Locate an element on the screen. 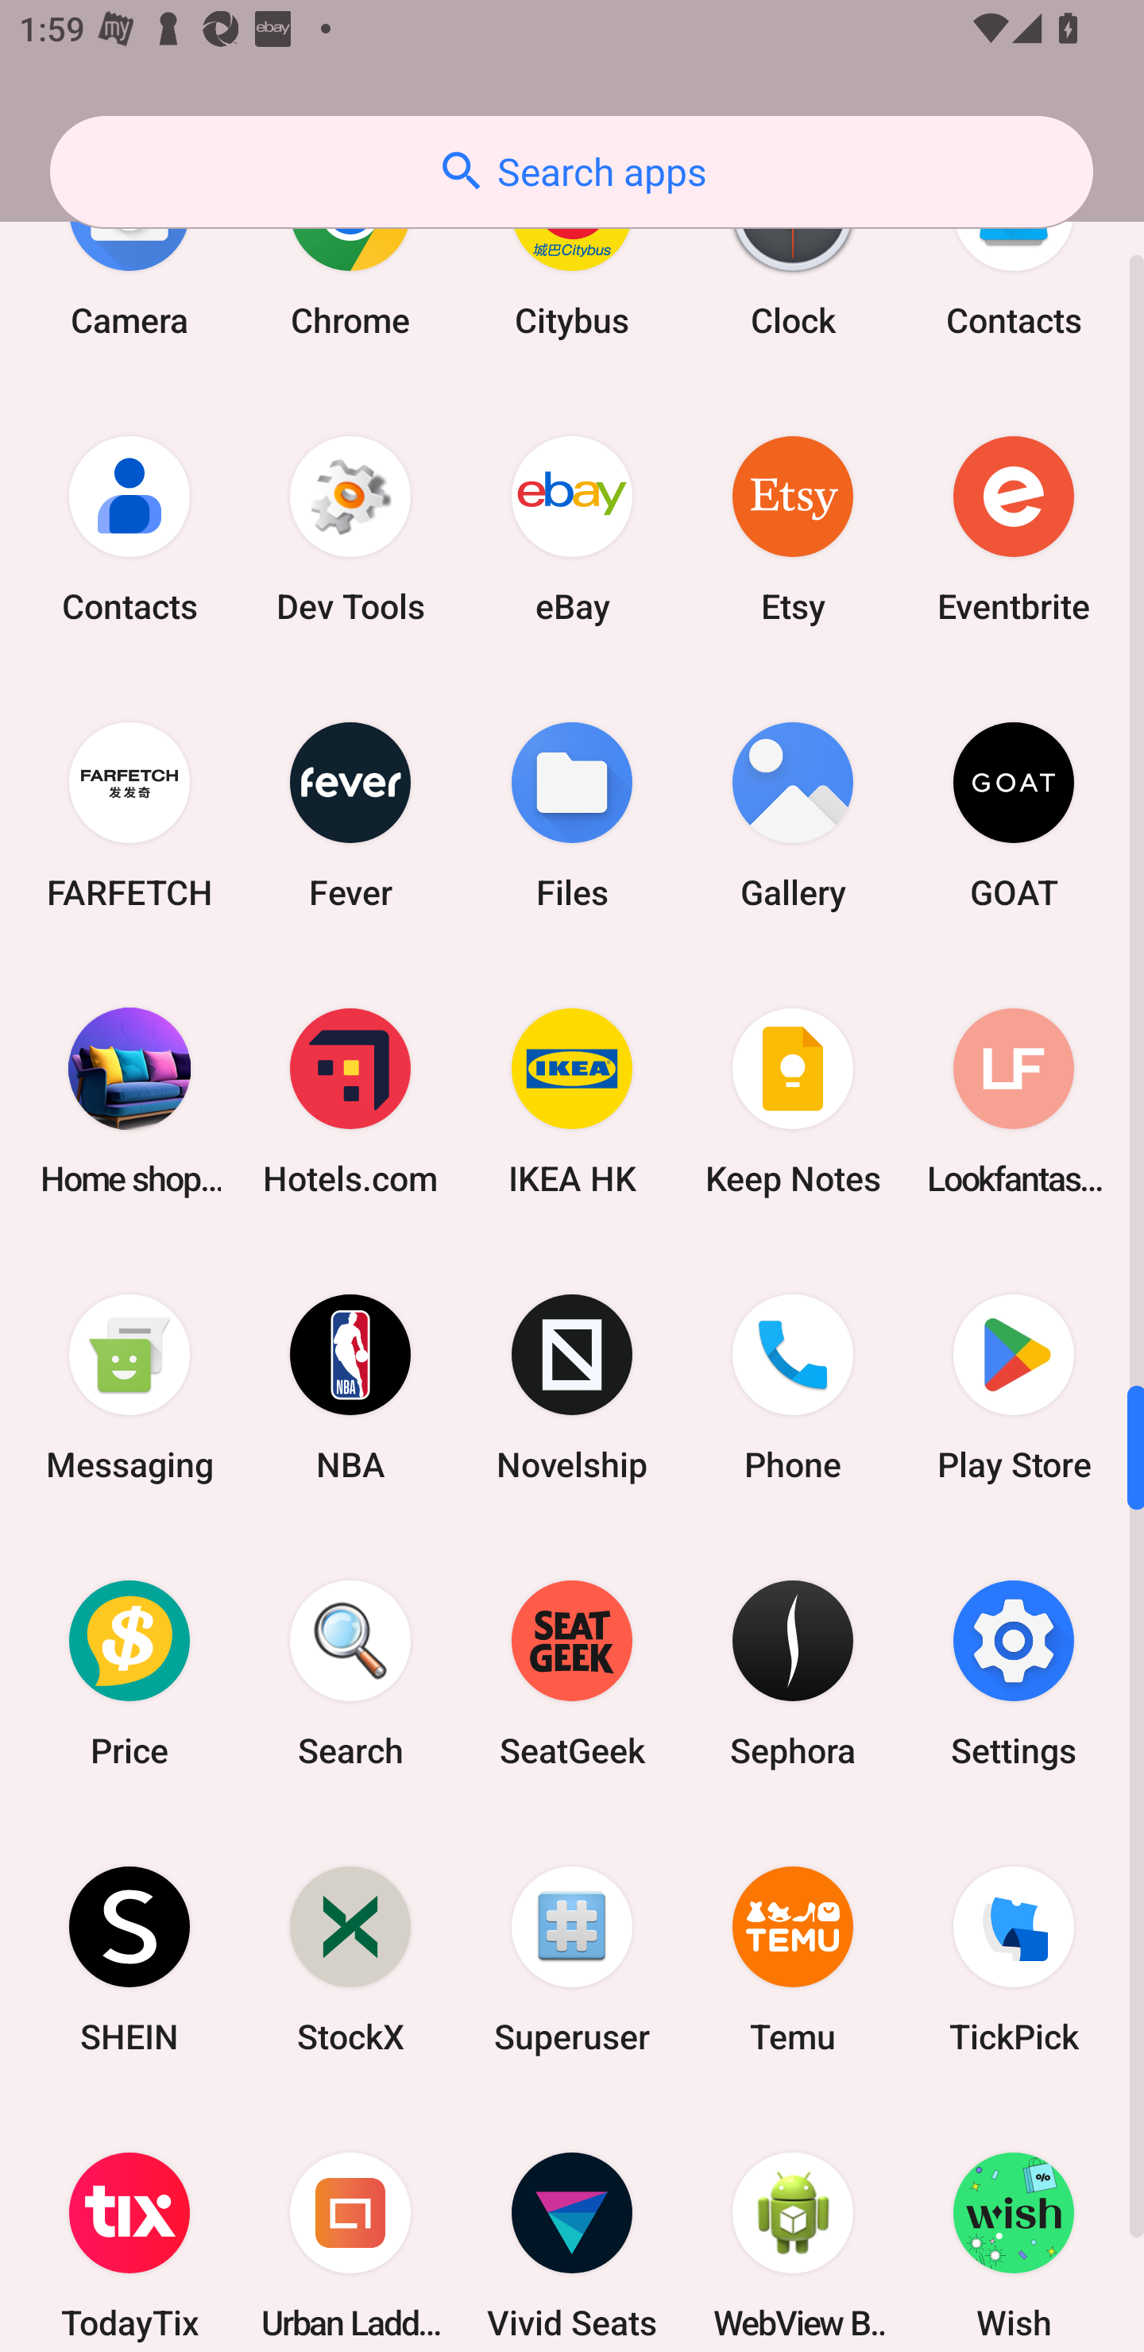 This screenshot has height=2352, width=1144. Settings is located at coordinates (1014, 1673).